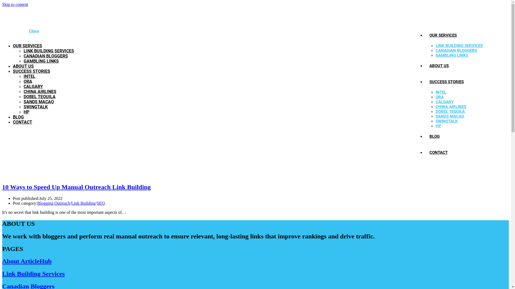 The height and width of the screenshot is (289, 515). Describe the element at coordinates (101, 203) in the screenshot. I see `SEO` at that location.